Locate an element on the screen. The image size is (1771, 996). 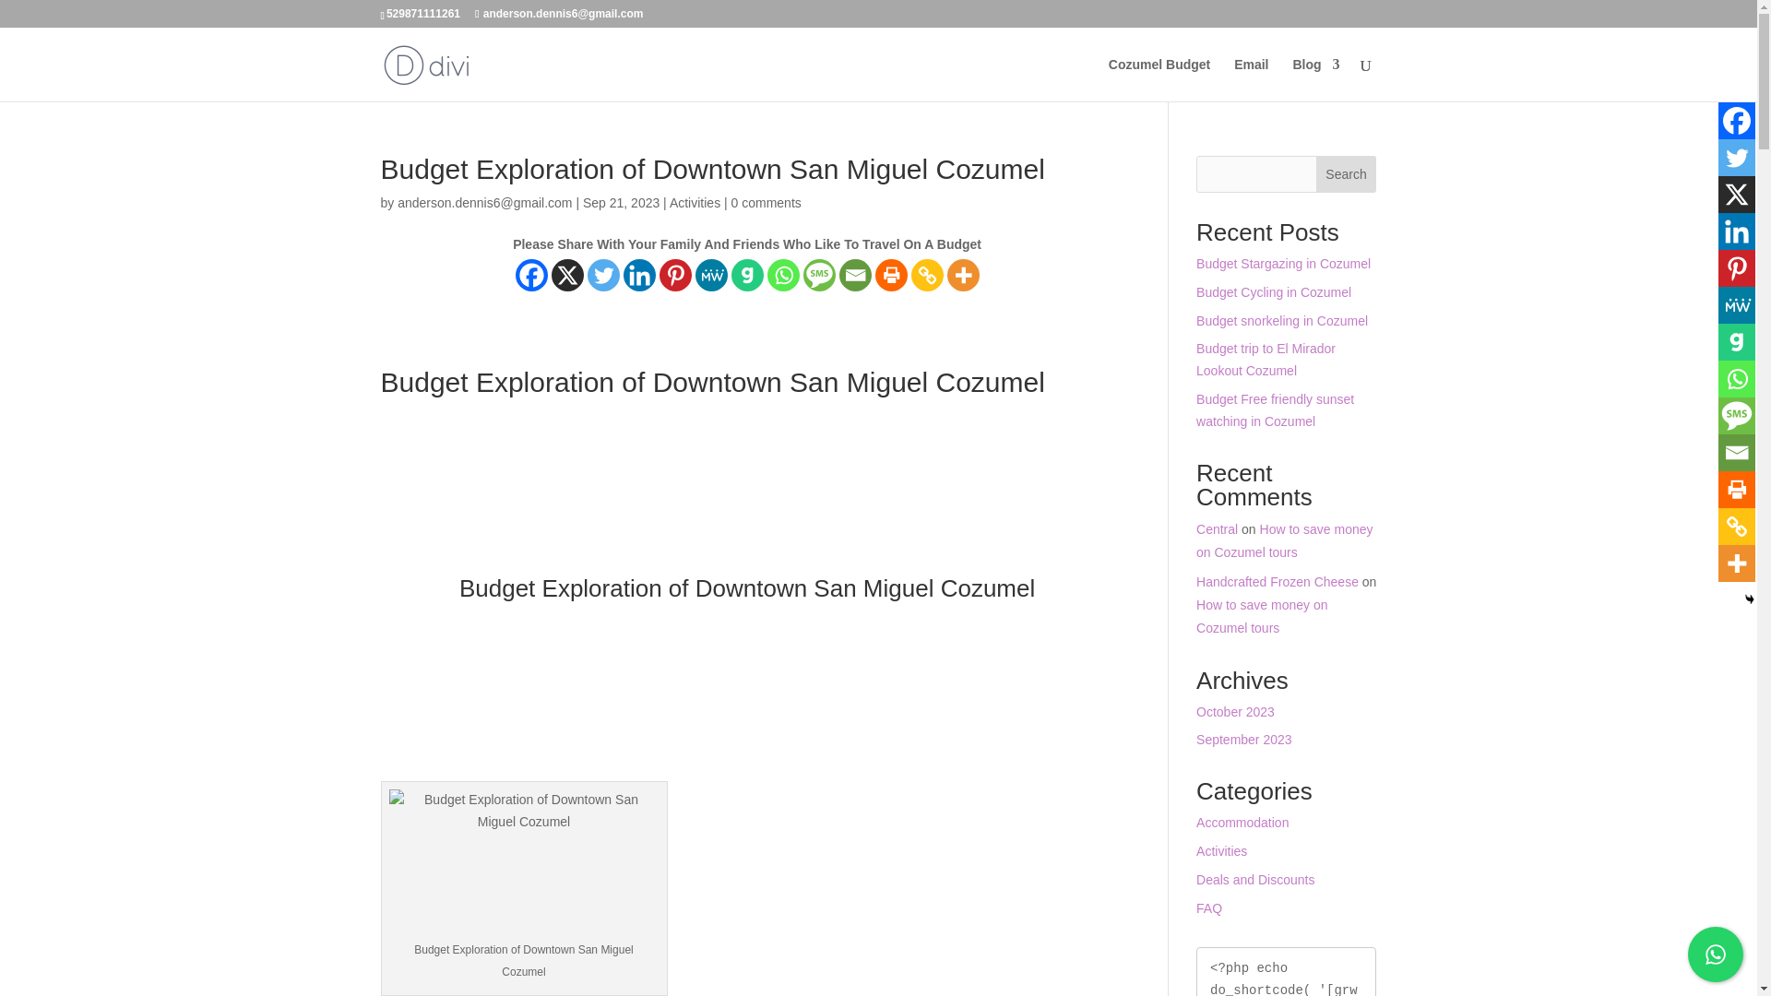
Twitter is located at coordinates (603, 275).